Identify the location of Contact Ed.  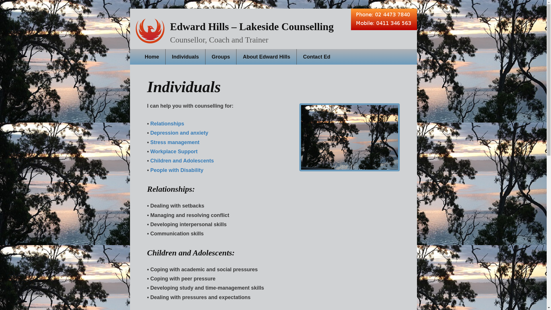
(317, 57).